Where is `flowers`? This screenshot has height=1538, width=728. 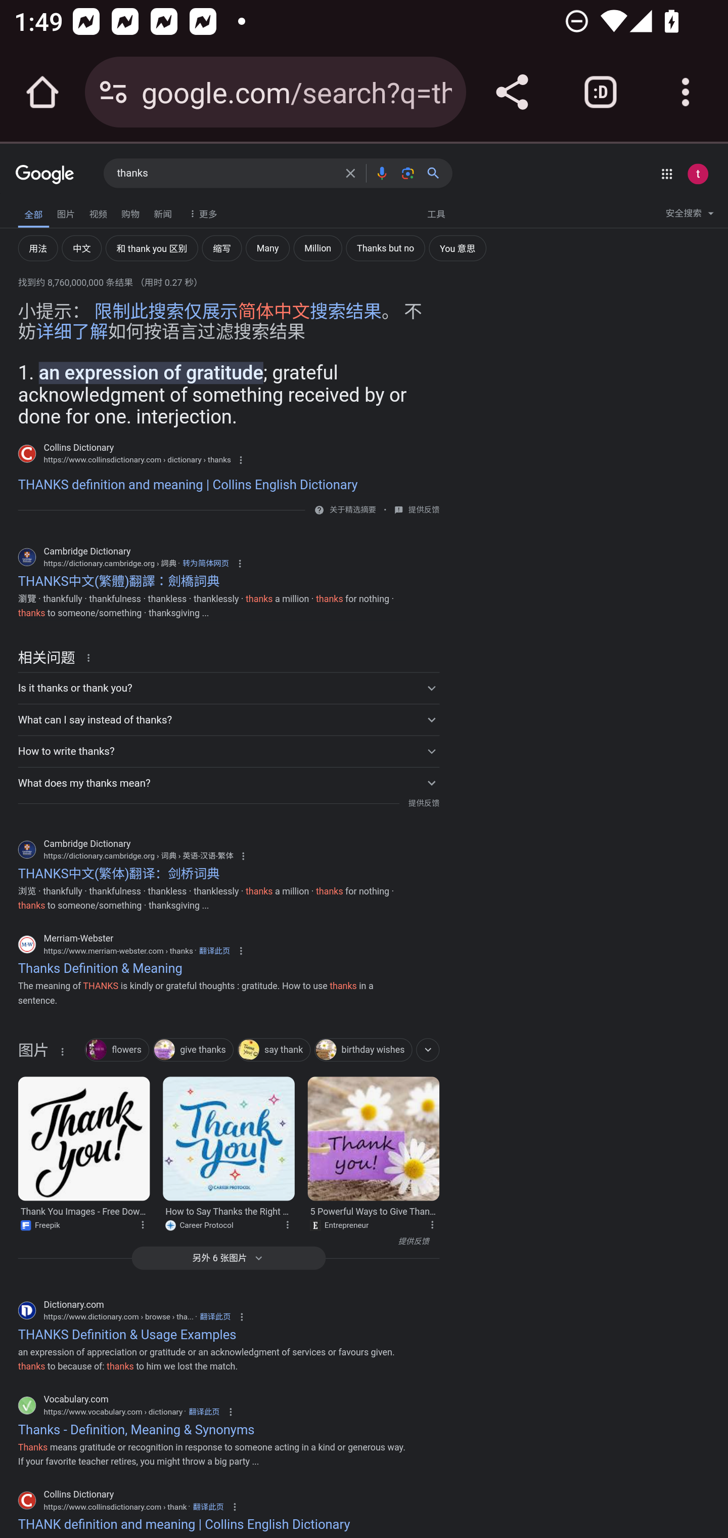
flowers is located at coordinates (117, 1050).